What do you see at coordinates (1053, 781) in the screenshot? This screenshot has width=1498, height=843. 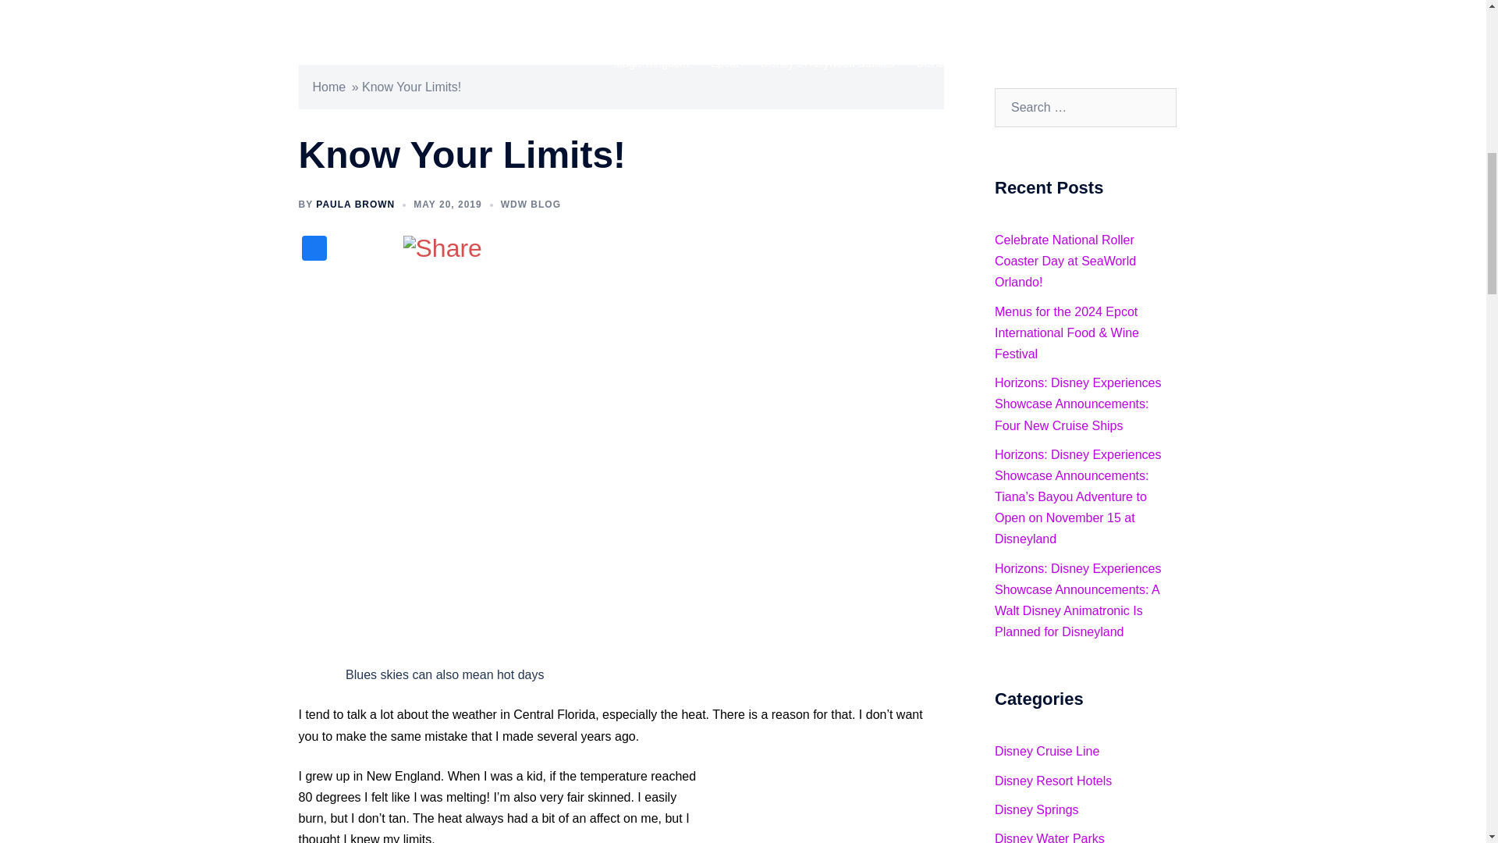 I see `Disney Resort Hotels` at bounding box center [1053, 781].